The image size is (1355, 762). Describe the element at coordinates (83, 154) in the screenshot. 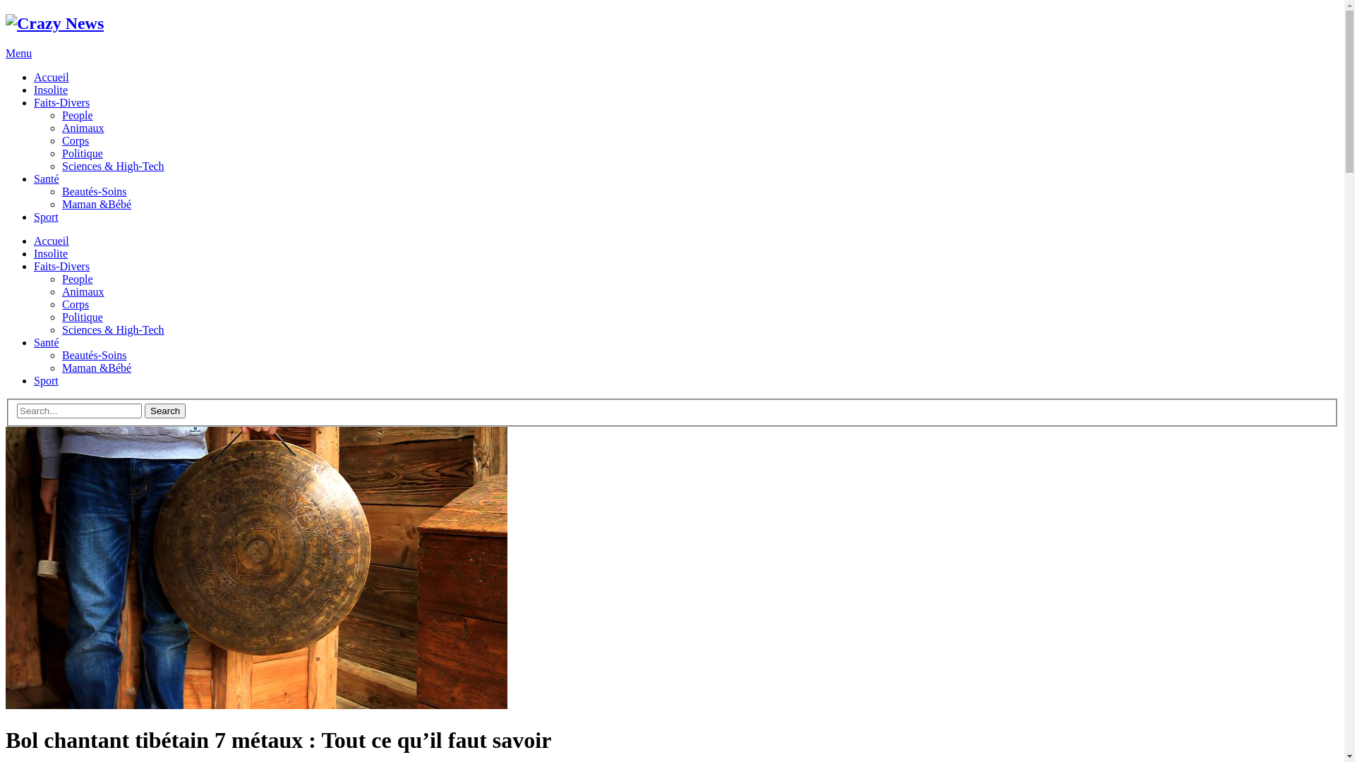

I see `Politique` at that location.